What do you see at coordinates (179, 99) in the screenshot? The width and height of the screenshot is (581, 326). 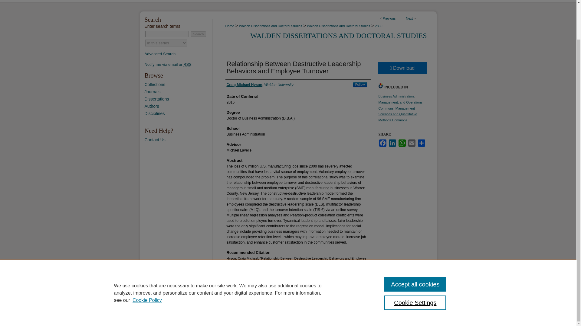 I see `Dissertations` at bounding box center [179, 99].